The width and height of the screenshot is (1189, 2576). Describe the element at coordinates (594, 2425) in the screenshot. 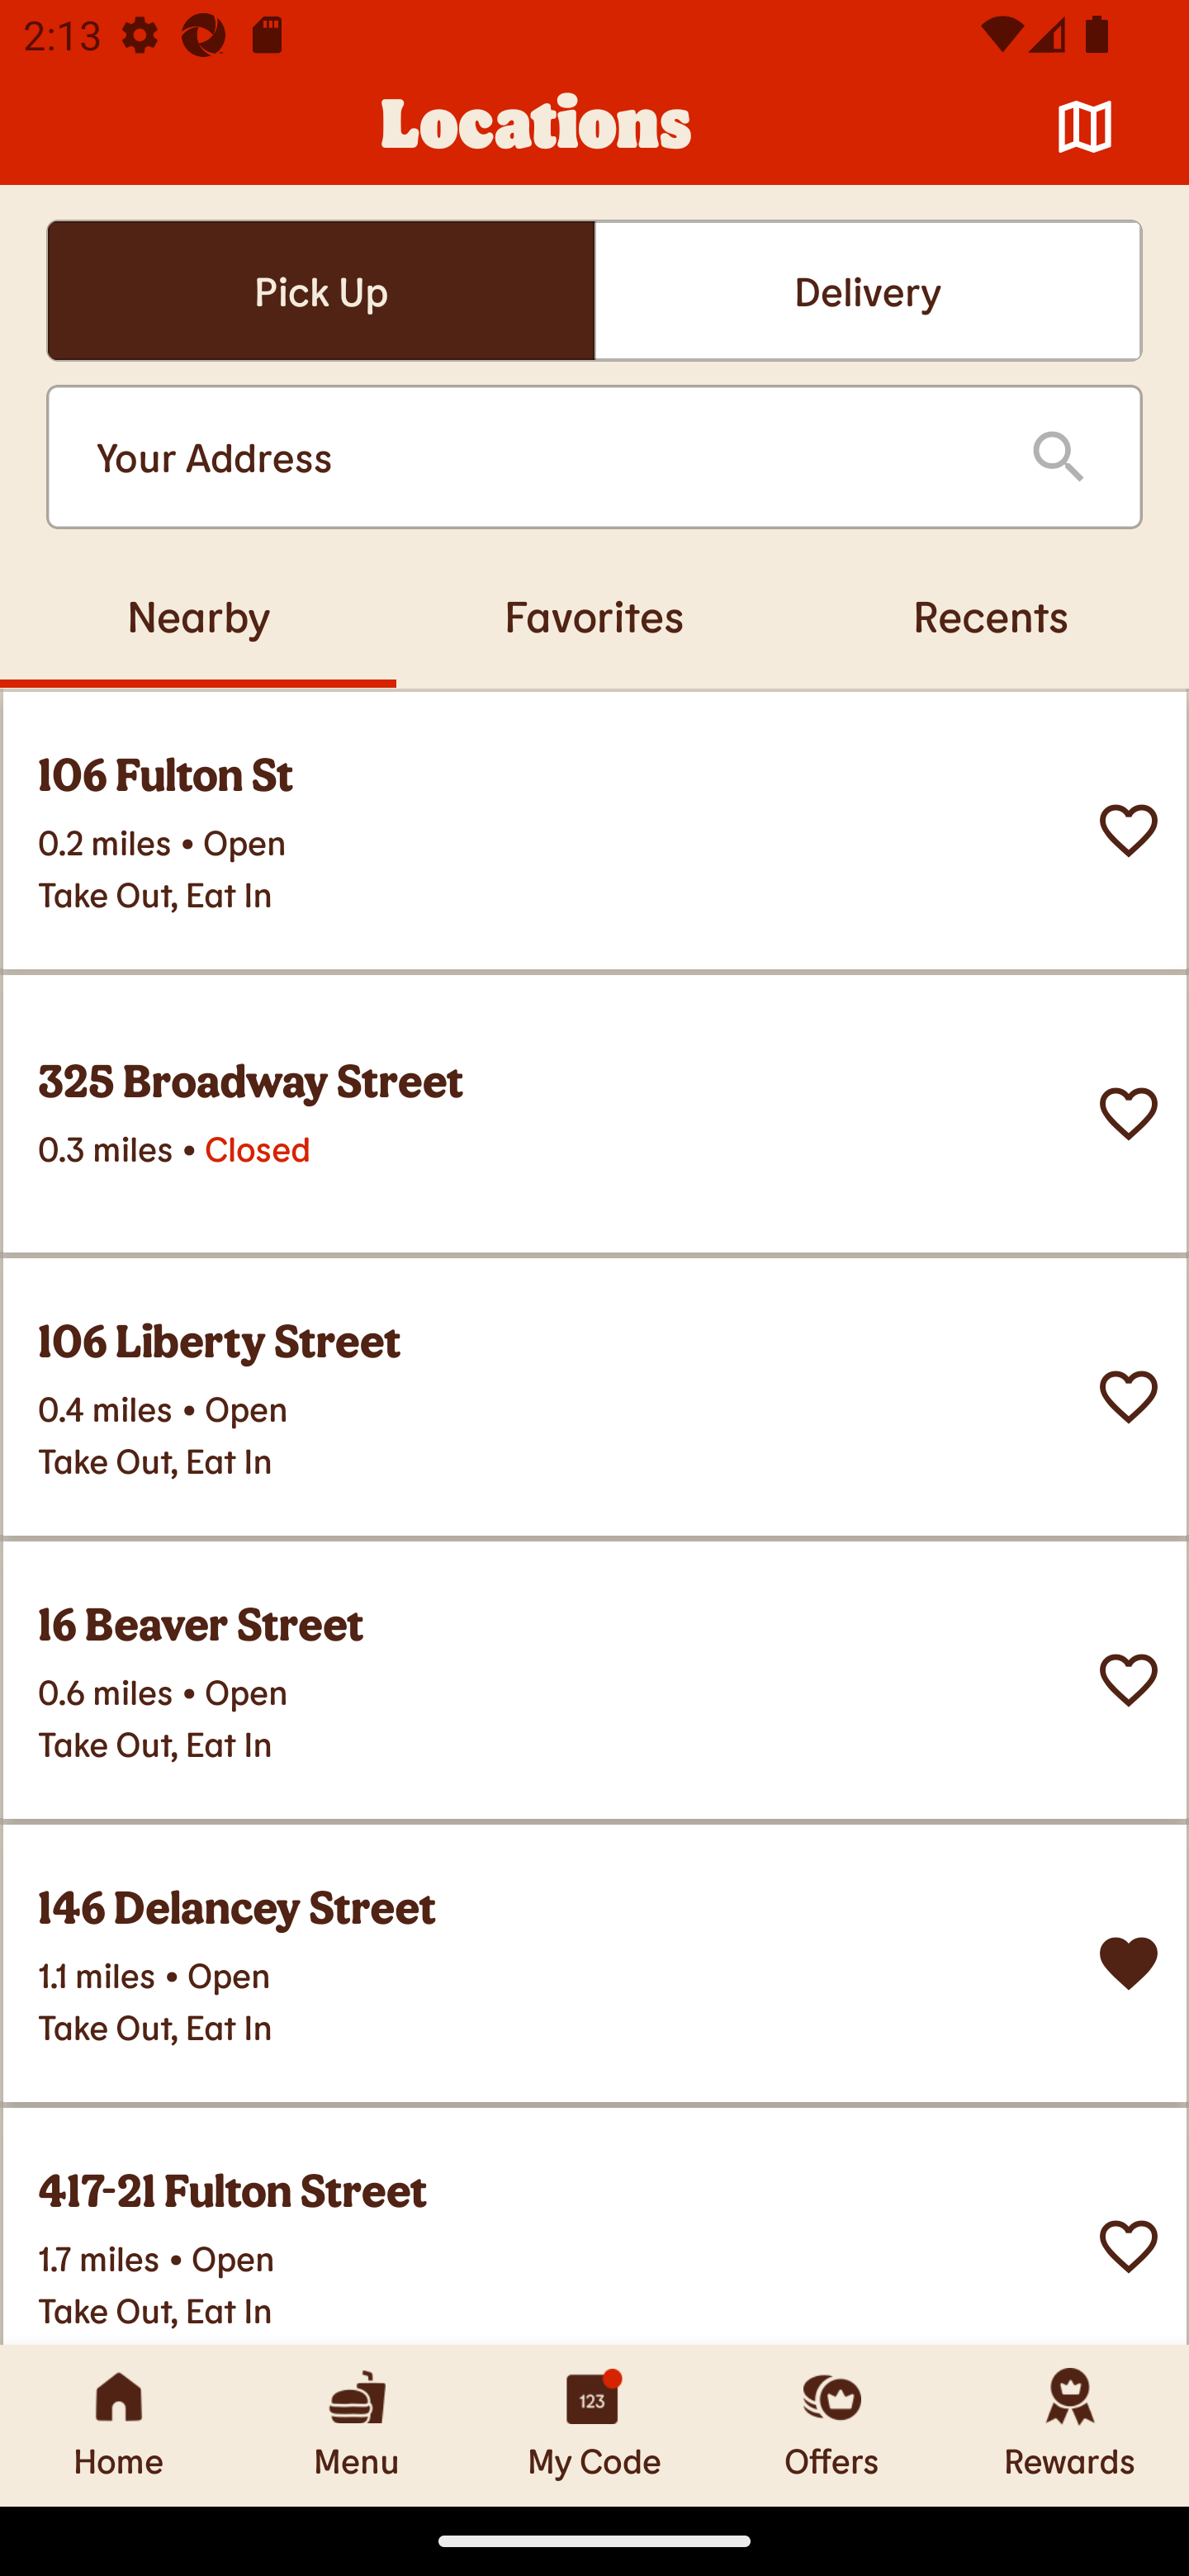

I see `My Code` at that location.